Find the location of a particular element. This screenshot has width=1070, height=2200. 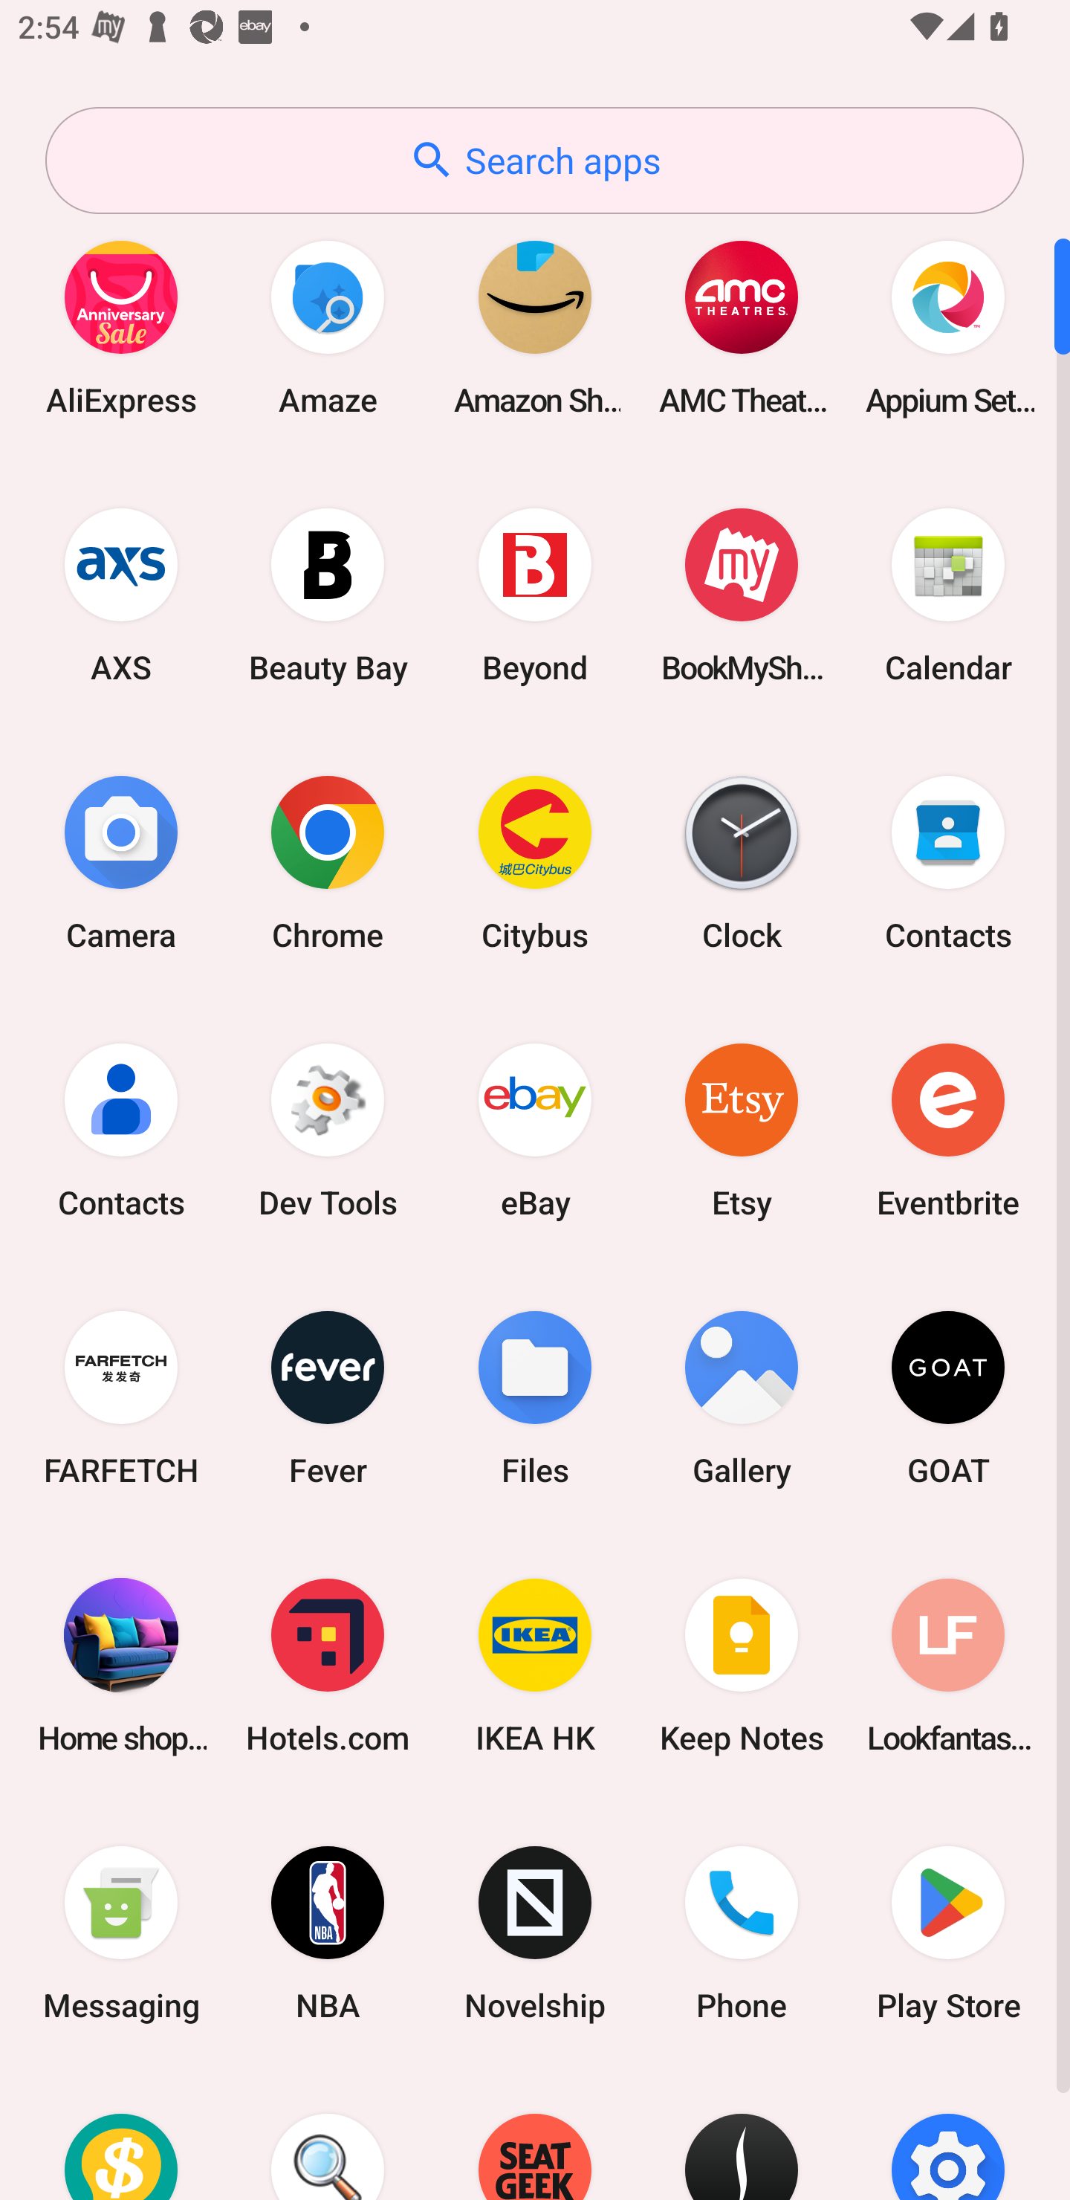

Fever is located at coordinates (328, 1397).